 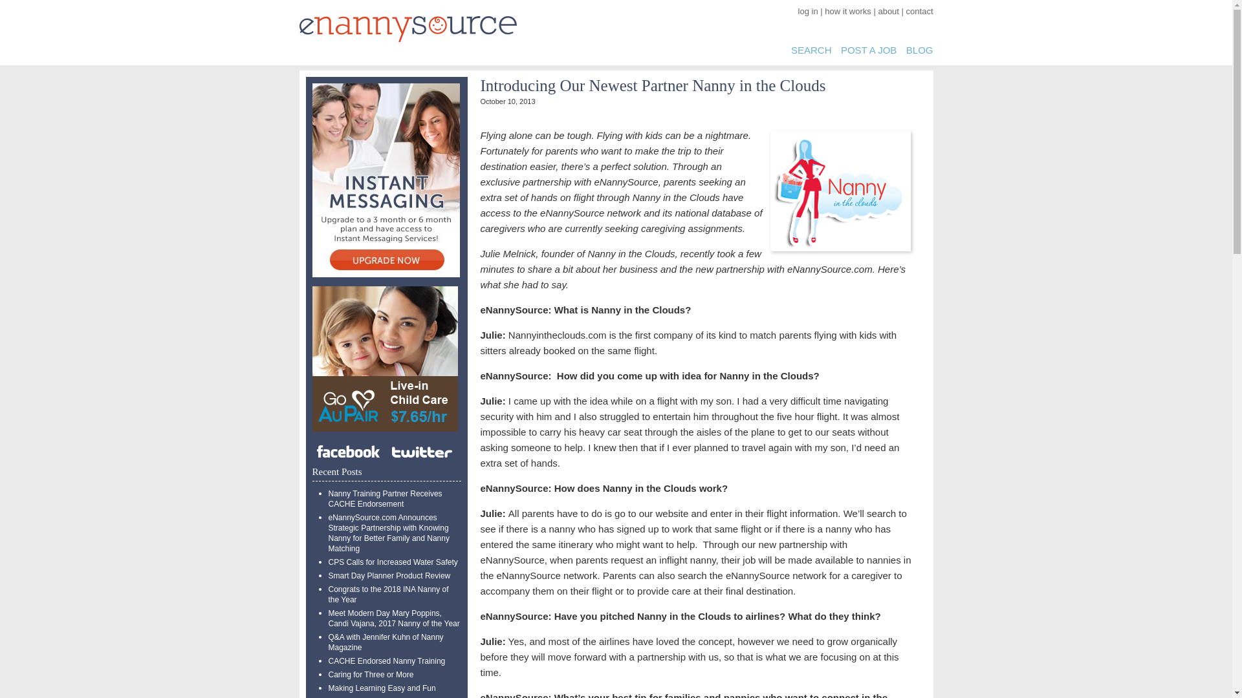 What do you see at coordinates (371, 674) in the screenshot?
I see `Caring for Three or More` at bounding box center [371, 674].